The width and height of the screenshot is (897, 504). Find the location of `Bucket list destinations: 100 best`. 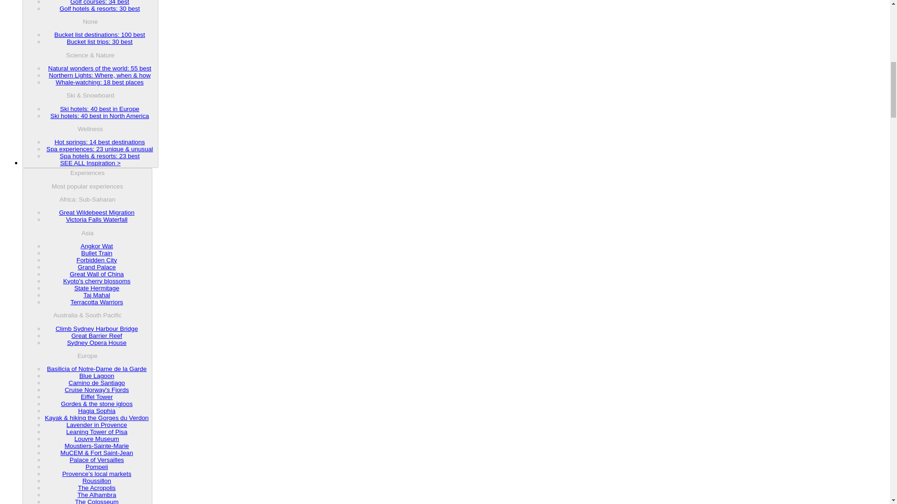

Bucket list destinations: 100 best is located at coordinates (99, 35).